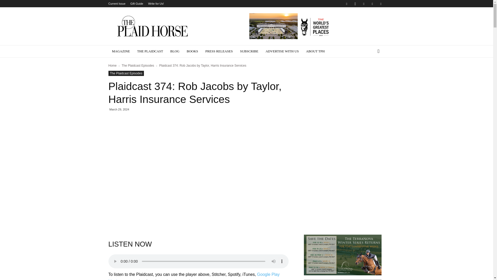  Describe the element at coordinates (372, 4) in the screenshot. I see `Pinterest` at that location.